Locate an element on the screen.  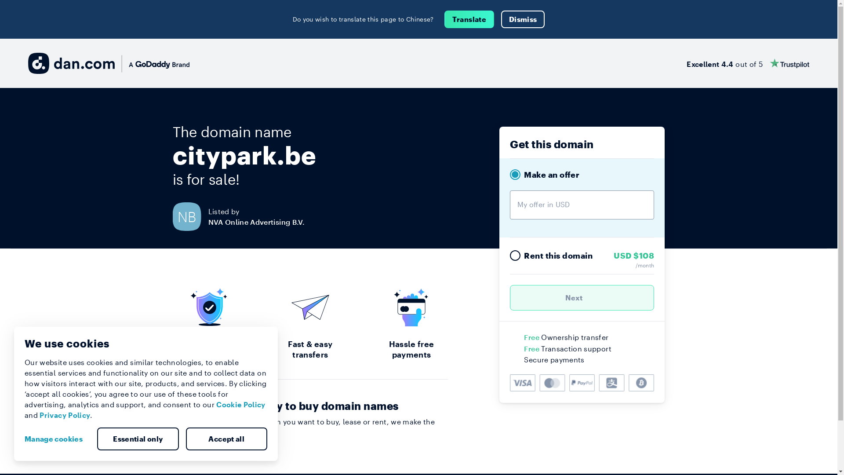
Privacy Policy is located at coordinates (65, 415).